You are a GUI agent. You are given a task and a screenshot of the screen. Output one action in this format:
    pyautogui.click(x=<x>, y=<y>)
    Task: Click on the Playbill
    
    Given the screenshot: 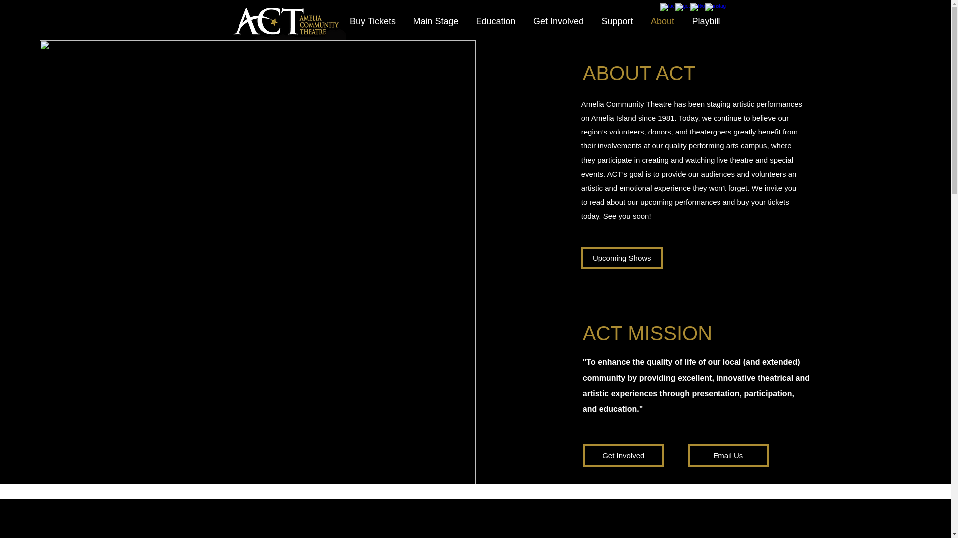 What is the action you would take?
    pyautogui.click(x=707, y=21)
    